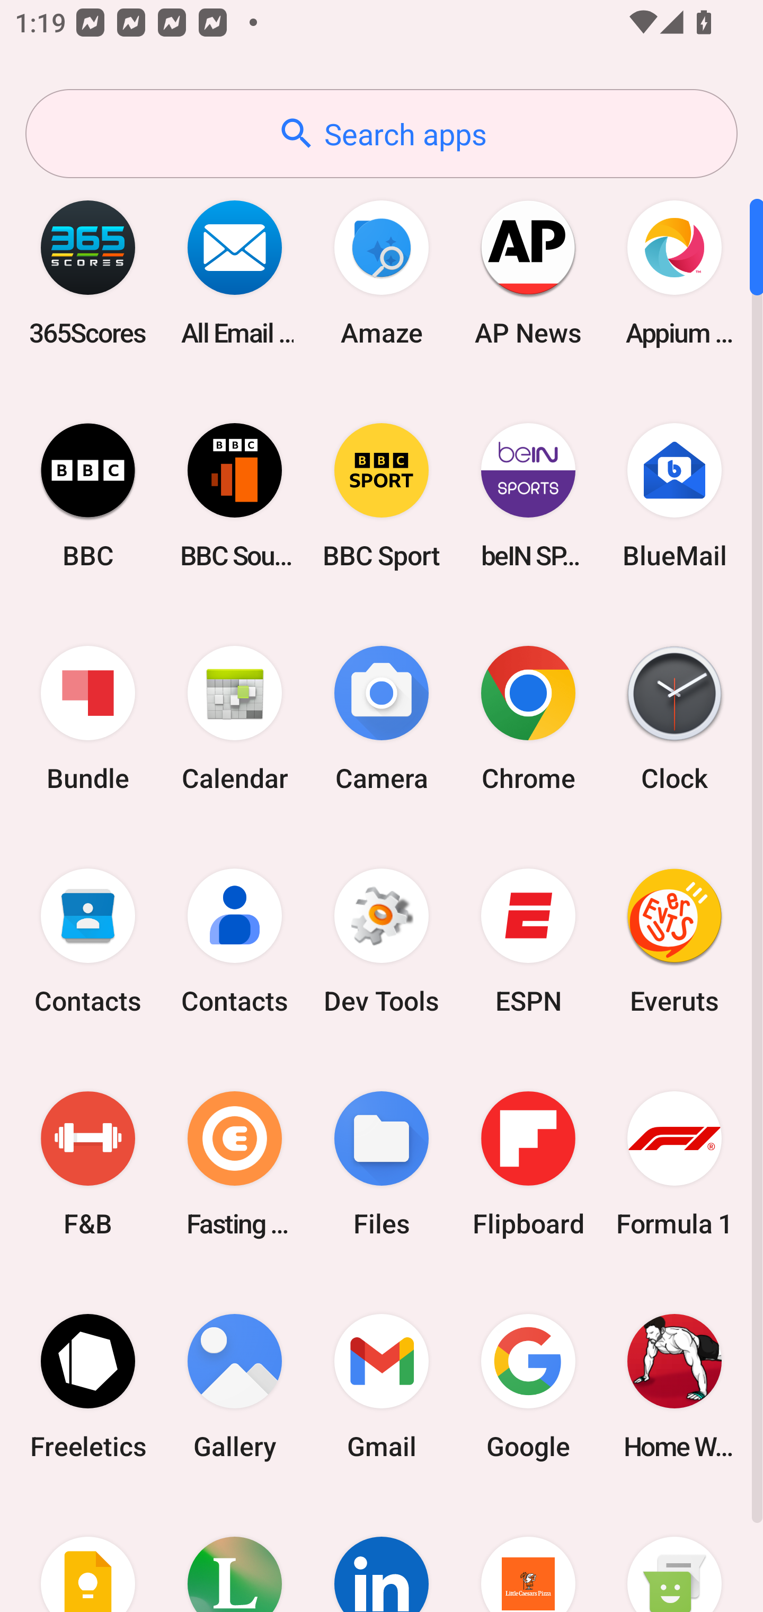 The height and width of the screenshot is (1612, 763). Describe the element at coordinates (88, 1163) in the screenshot. I see `F&B` at that location.